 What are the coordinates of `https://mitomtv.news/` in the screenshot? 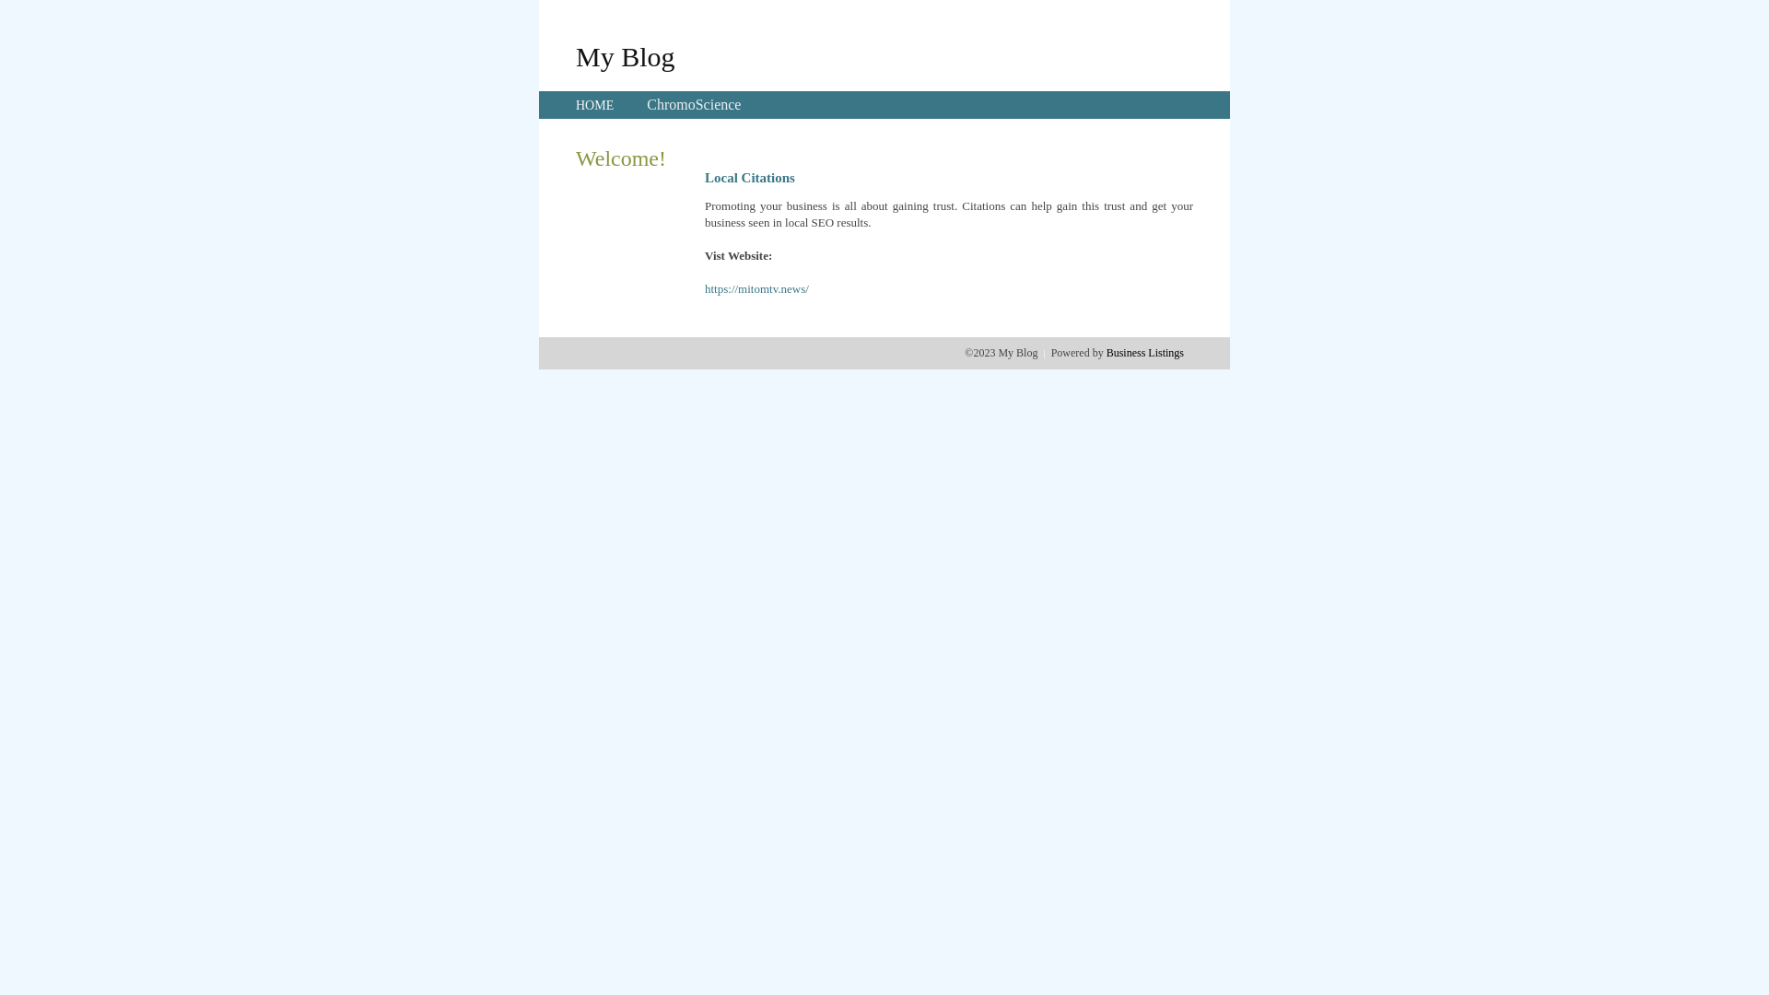 It's located at (757, 289).